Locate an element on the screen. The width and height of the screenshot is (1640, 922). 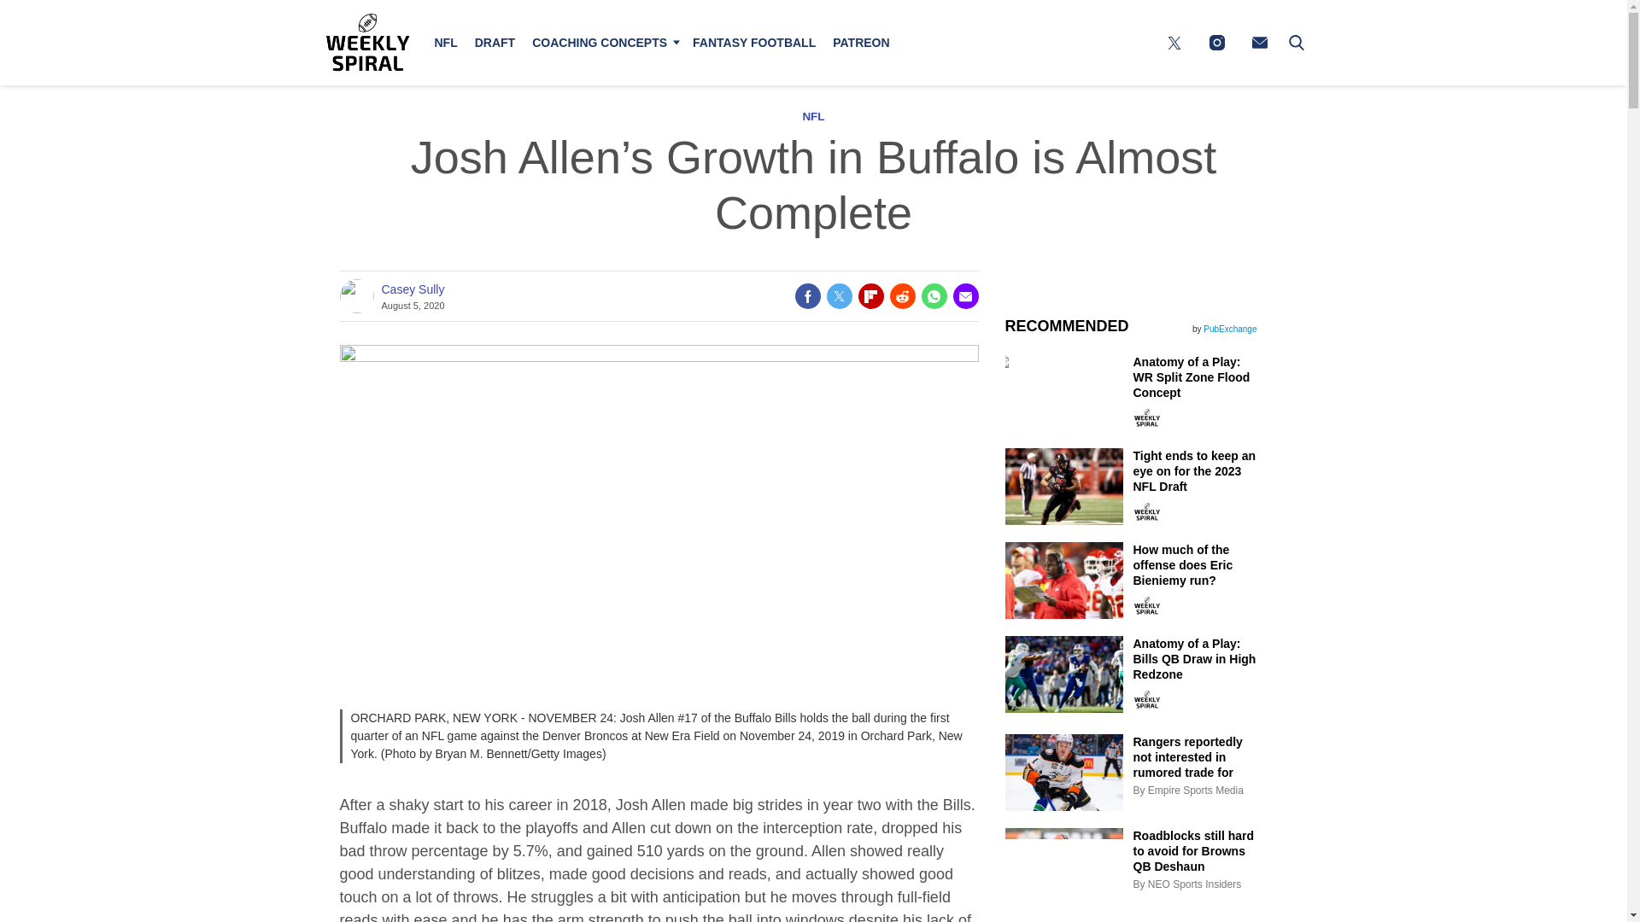
Share on Flipboard is located at coordinates (870, 295).